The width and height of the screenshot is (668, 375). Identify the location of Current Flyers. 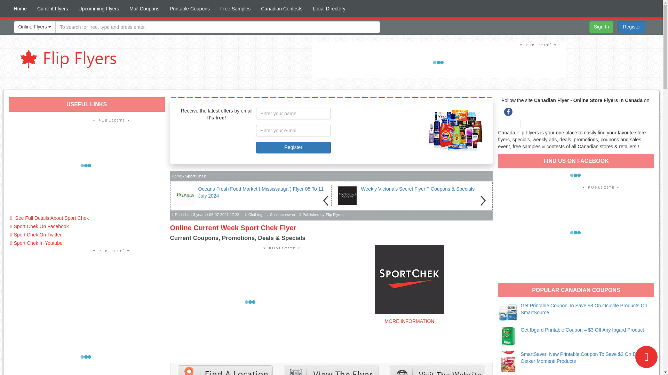
(53, 8).